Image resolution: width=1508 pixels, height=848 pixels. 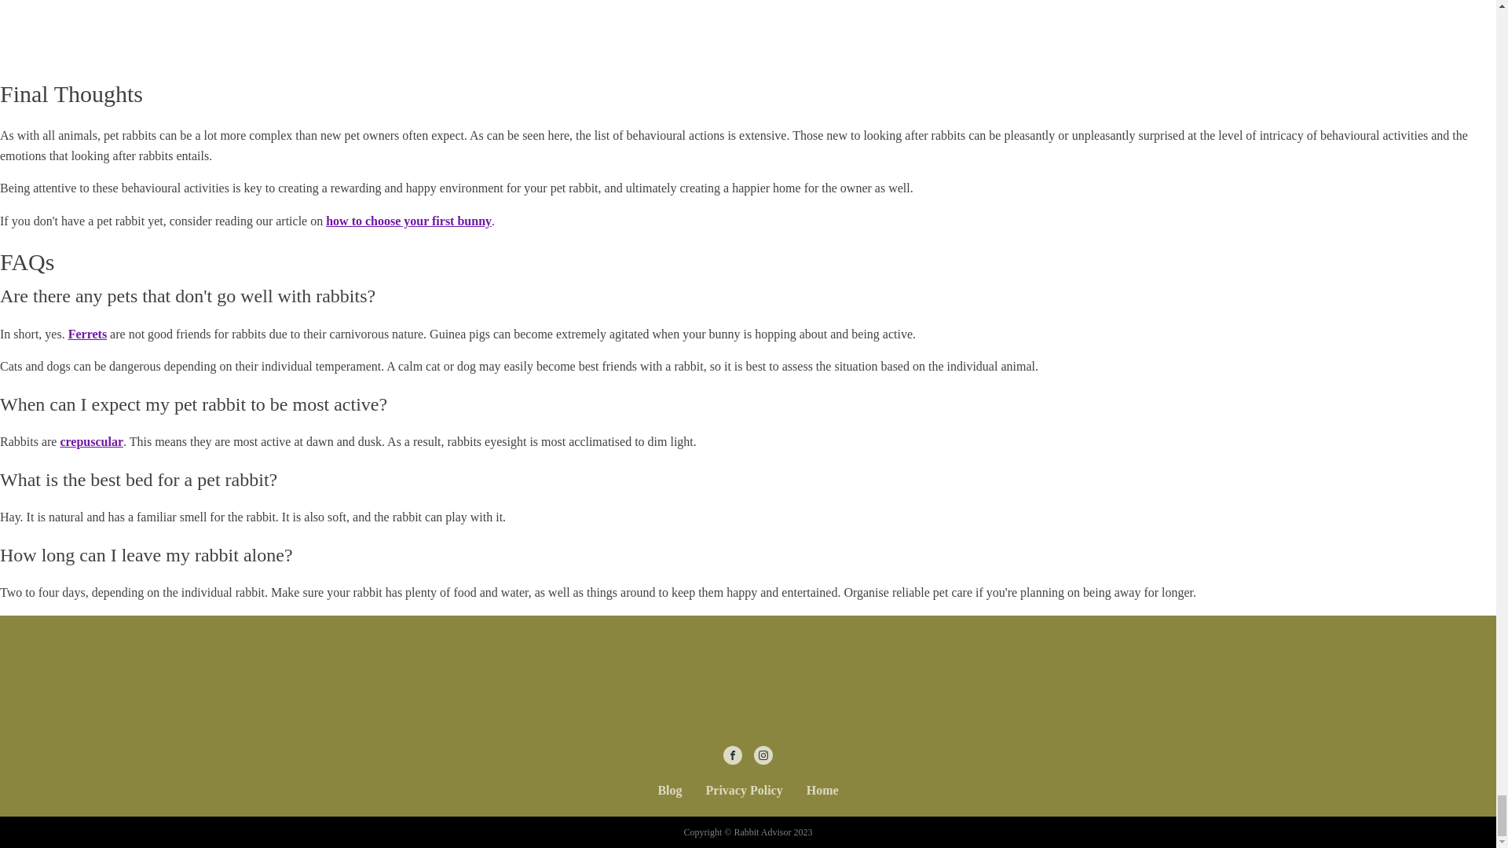 I want to click on Bunny happy noises - honking and clucking, so click(x=196, y=28).